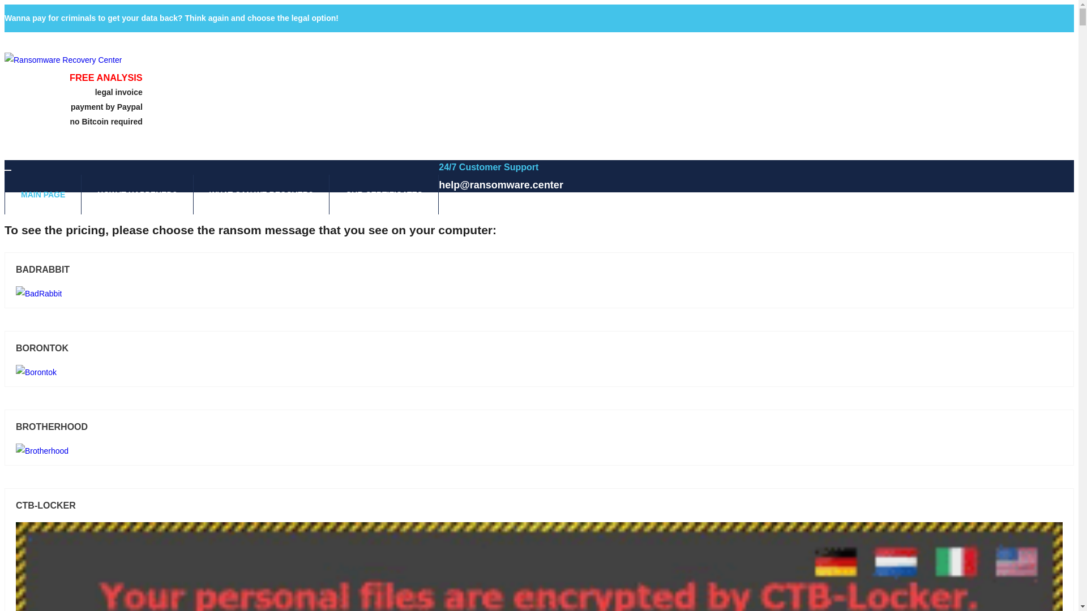 The height and width of the screenshot is (611, 1087). I want to click on WHAT CAN WE RECOVER?, so click(262, 195).